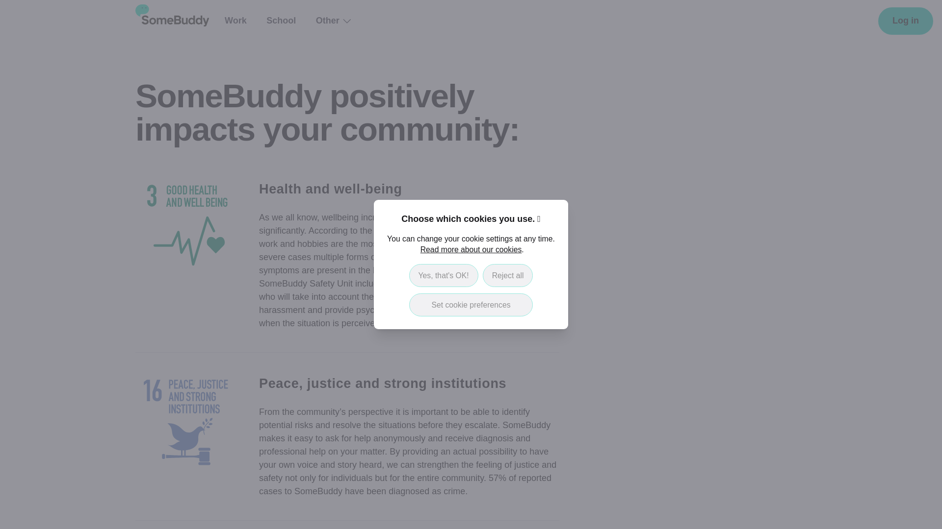  Describe the element at coordinates (281, 21) in the screenshot. I see `School` at that location.